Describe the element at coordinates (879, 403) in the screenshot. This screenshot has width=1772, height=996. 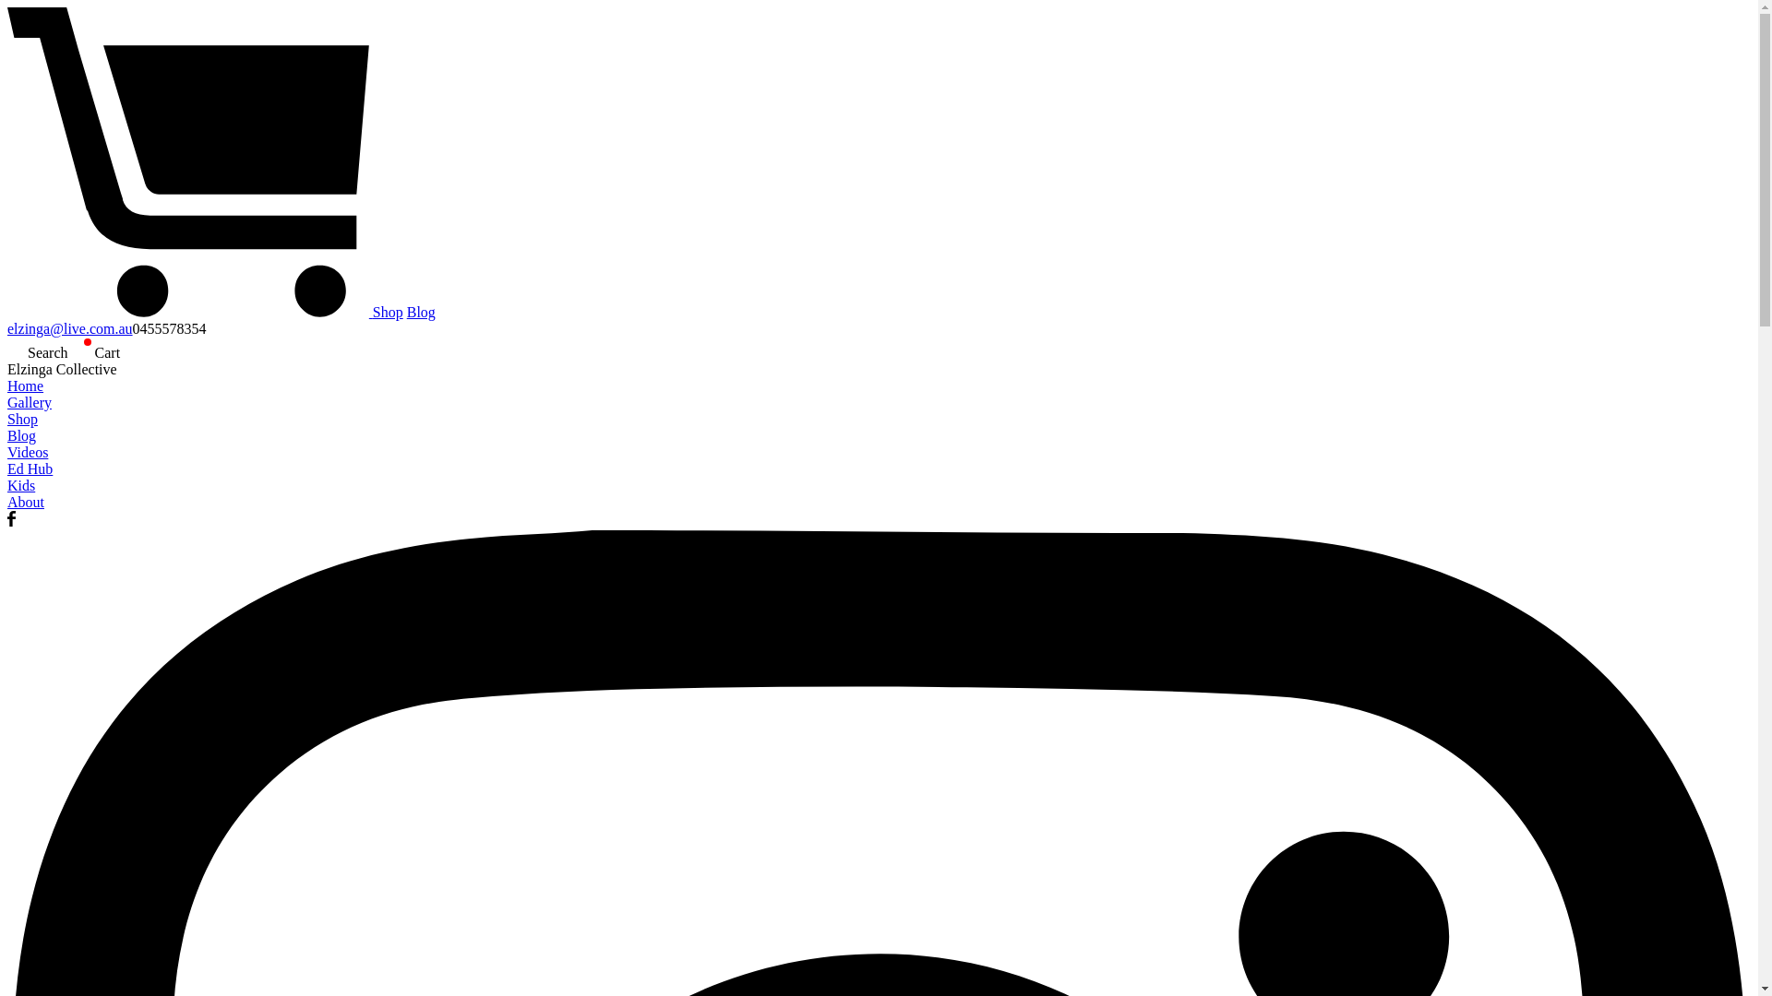
I see `Gallery` at that location.